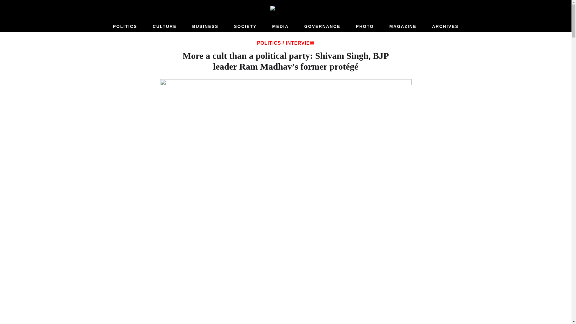 This screenshot has height=324, width=576. Describe the element at coordinates (165, 26) in the screenshot. I see `CULTURE` at that location.